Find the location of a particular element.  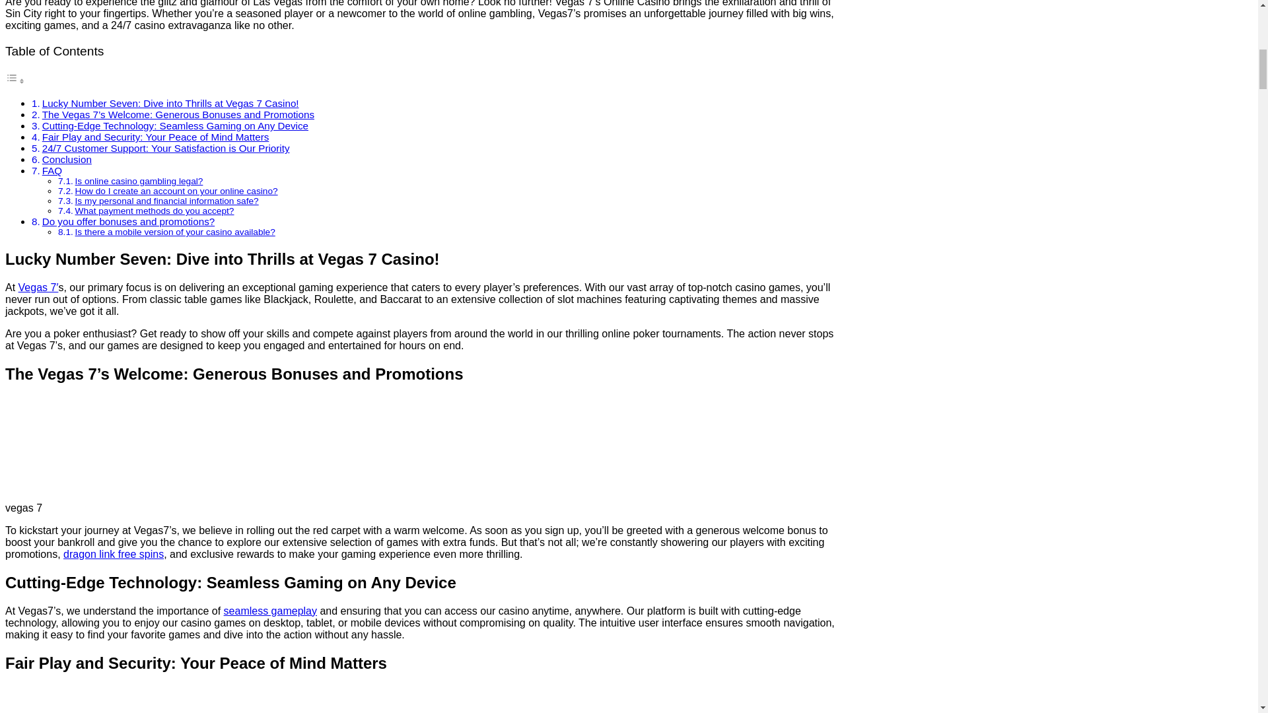

Fair Play and Security: Your Peace of Mind Matters is located at coordinates (155, 137).